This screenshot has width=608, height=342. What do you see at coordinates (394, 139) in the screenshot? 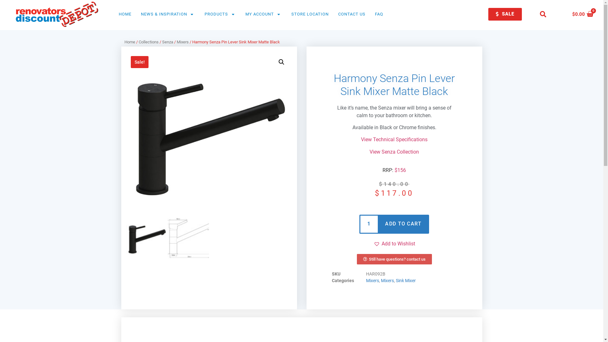
I see `View Technical Specifications` at bounding box center [394, 139].